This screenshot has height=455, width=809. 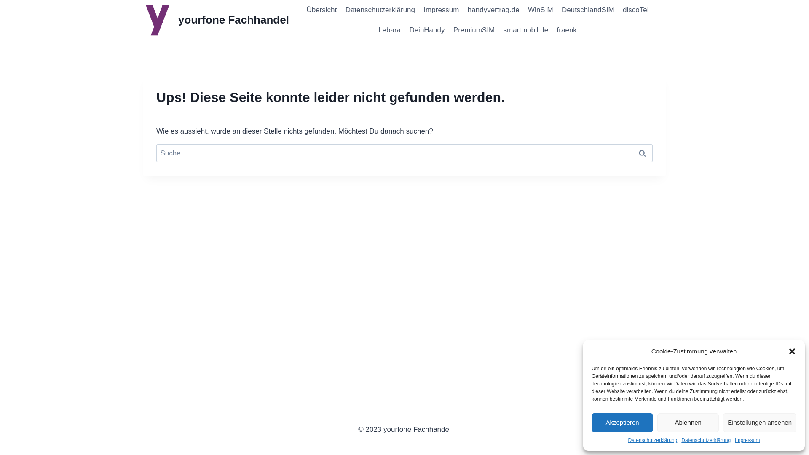 I want to click on Akzeptieren, so click(x=622, y=423).